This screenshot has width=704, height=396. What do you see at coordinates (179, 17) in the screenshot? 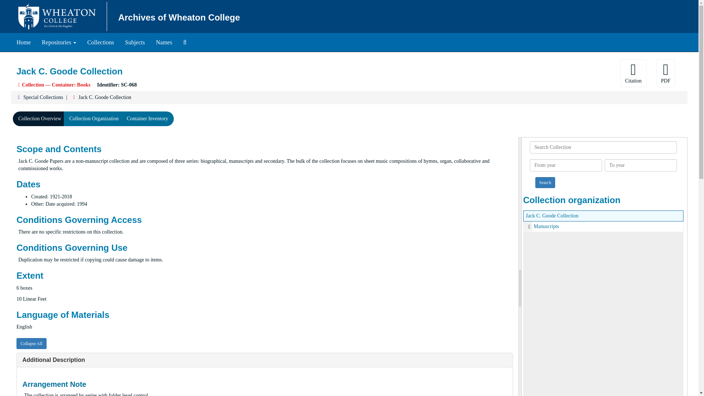
I see `Return to the Archives of Wheaton College homepage` at bounding box center [179, 17].